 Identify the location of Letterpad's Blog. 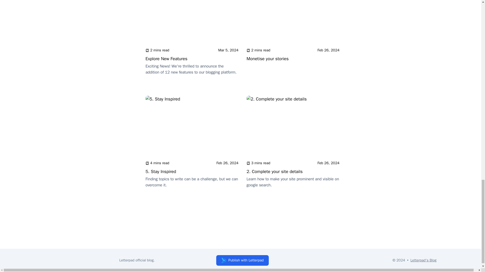
(423, 260).